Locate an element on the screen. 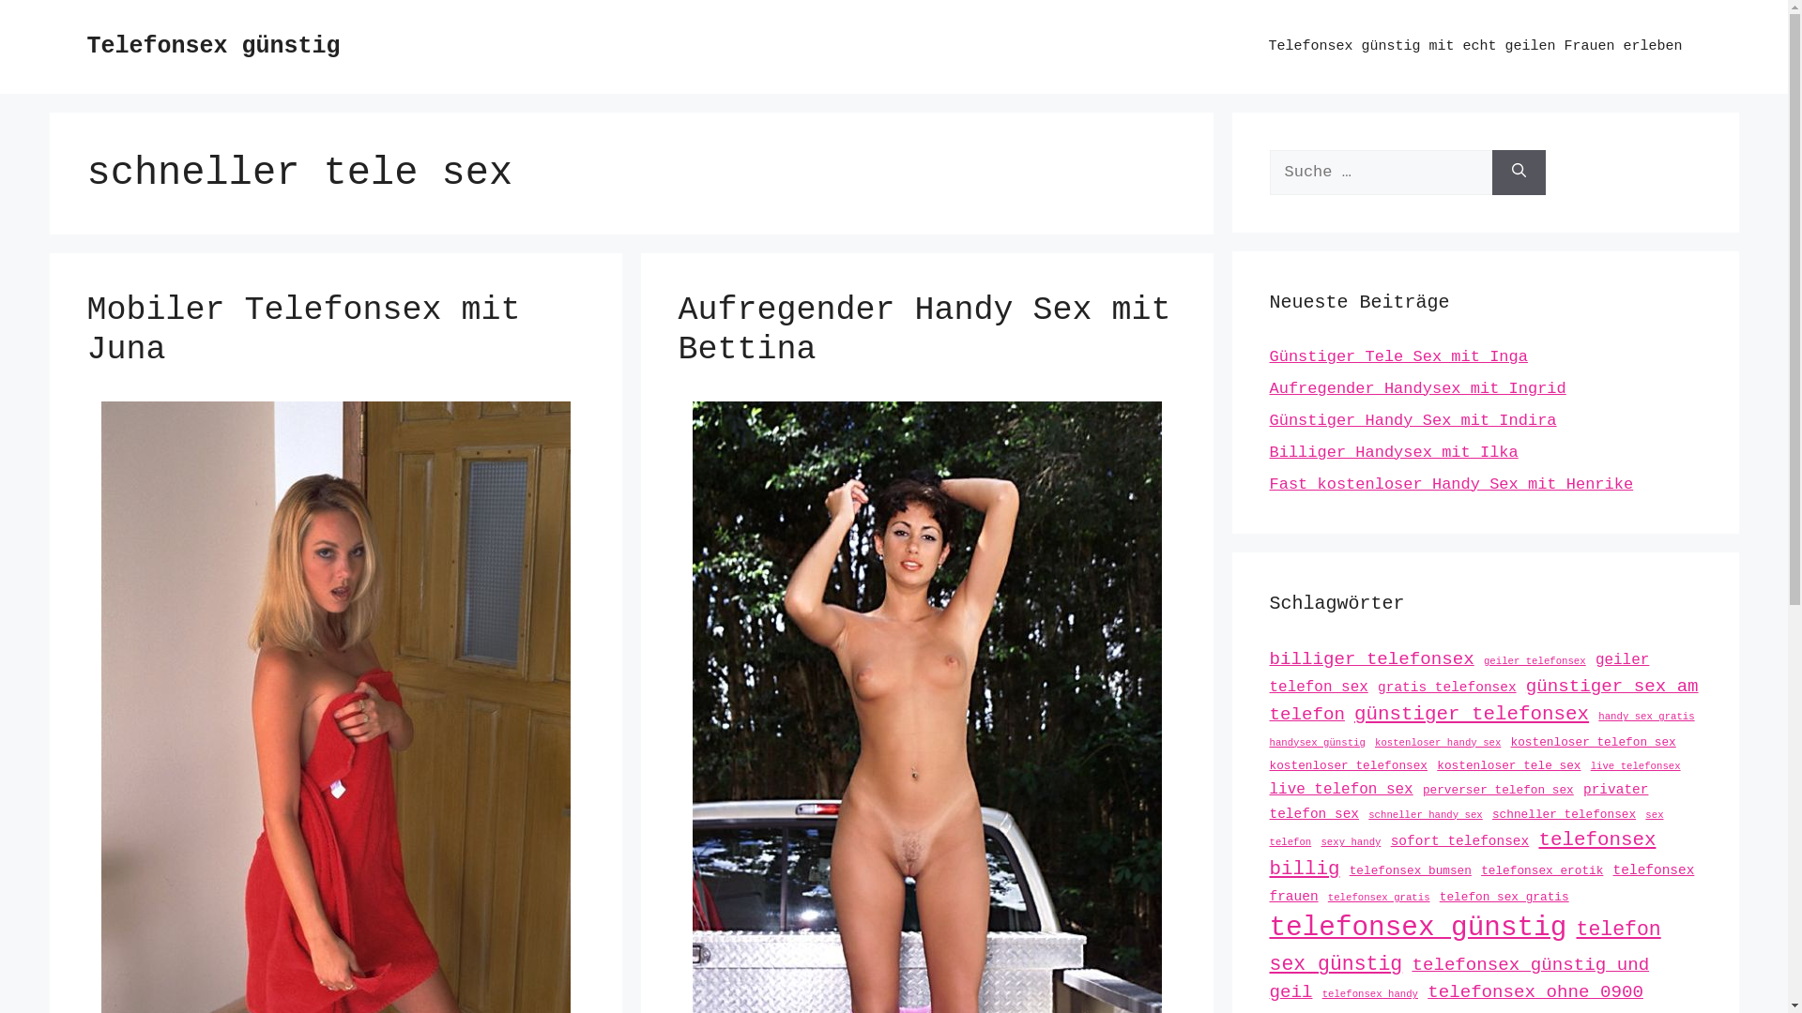  billiger telefonsex is located at coordinates (1371, 659).